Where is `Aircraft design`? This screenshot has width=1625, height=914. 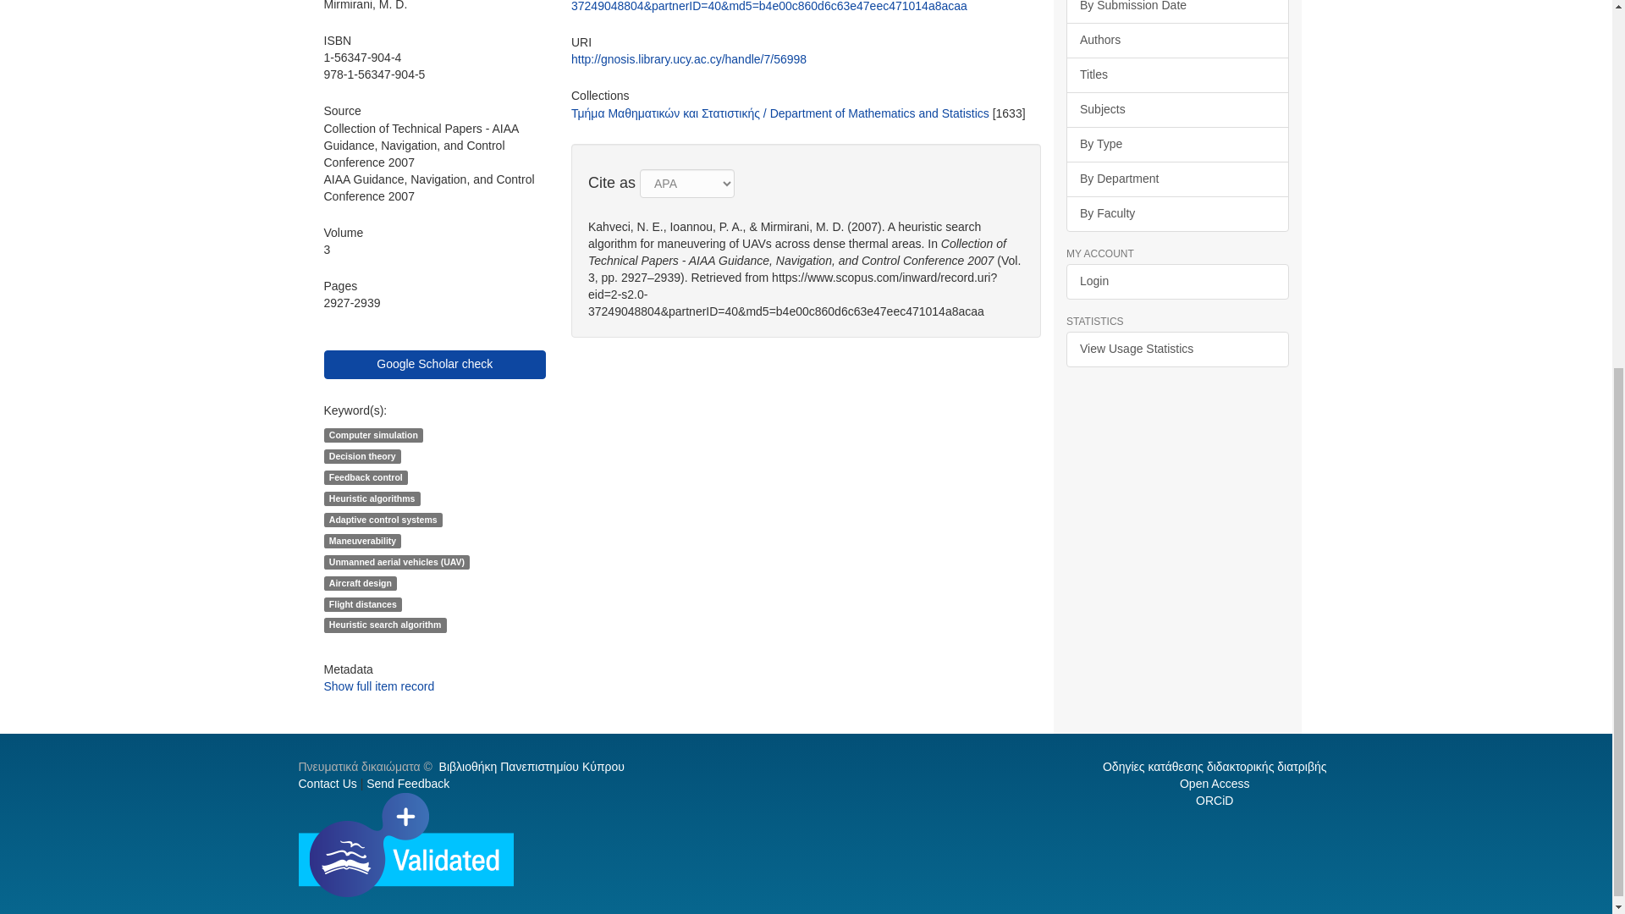
Aircraft design is located at coordinates (360, 582).